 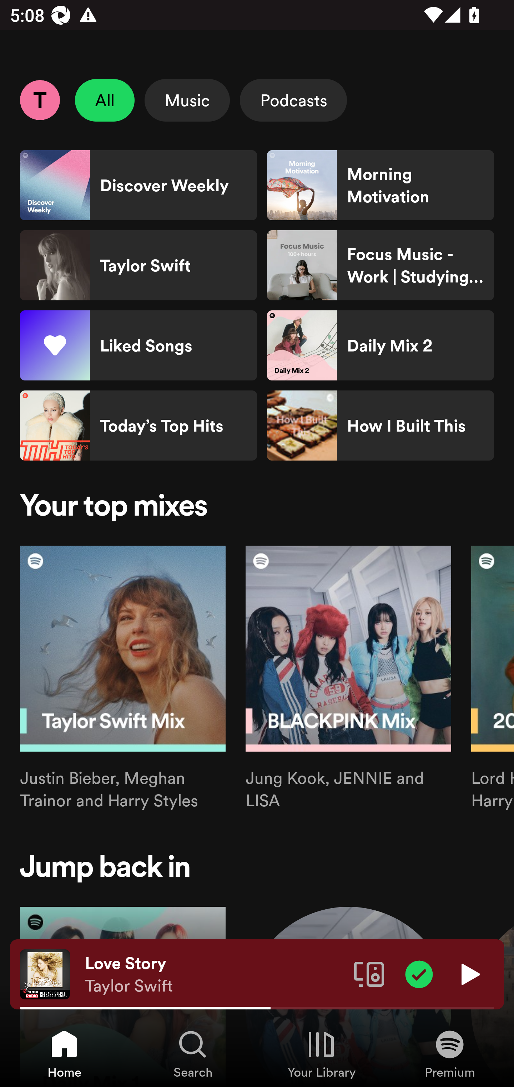 What do you see at coordinates (138, 265) in the screenshot?
I see `Taylor Swift Shortcut Taylor Swift` at bounding box center [138, 265].